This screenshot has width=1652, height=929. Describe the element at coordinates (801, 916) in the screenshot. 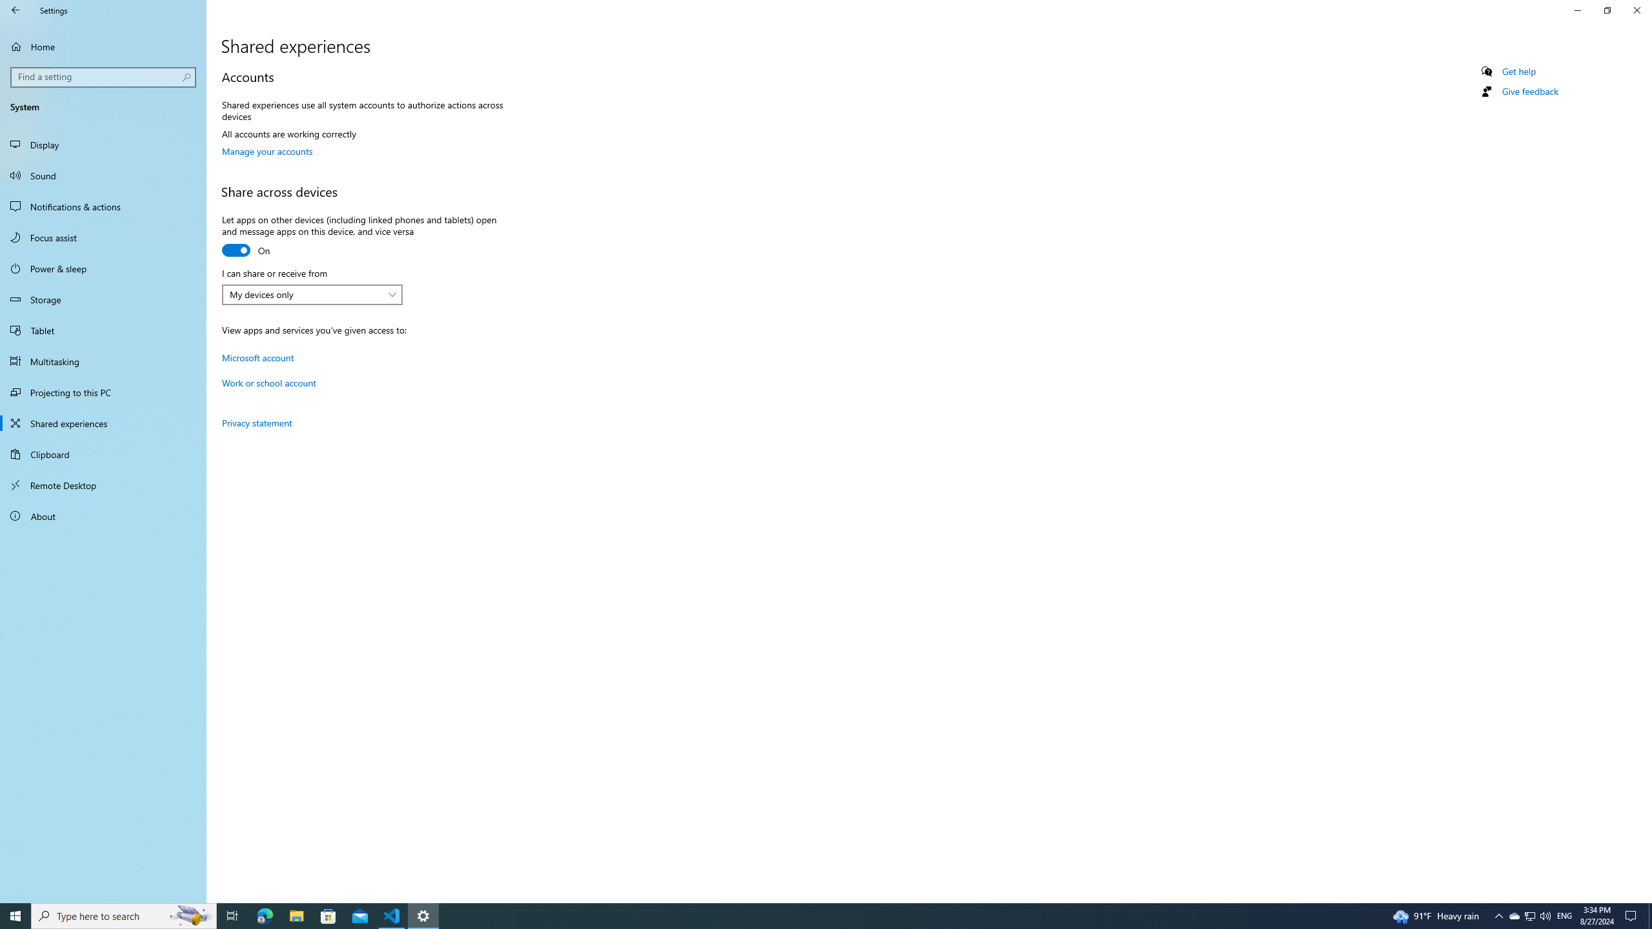

I see `Running applications` at that location.